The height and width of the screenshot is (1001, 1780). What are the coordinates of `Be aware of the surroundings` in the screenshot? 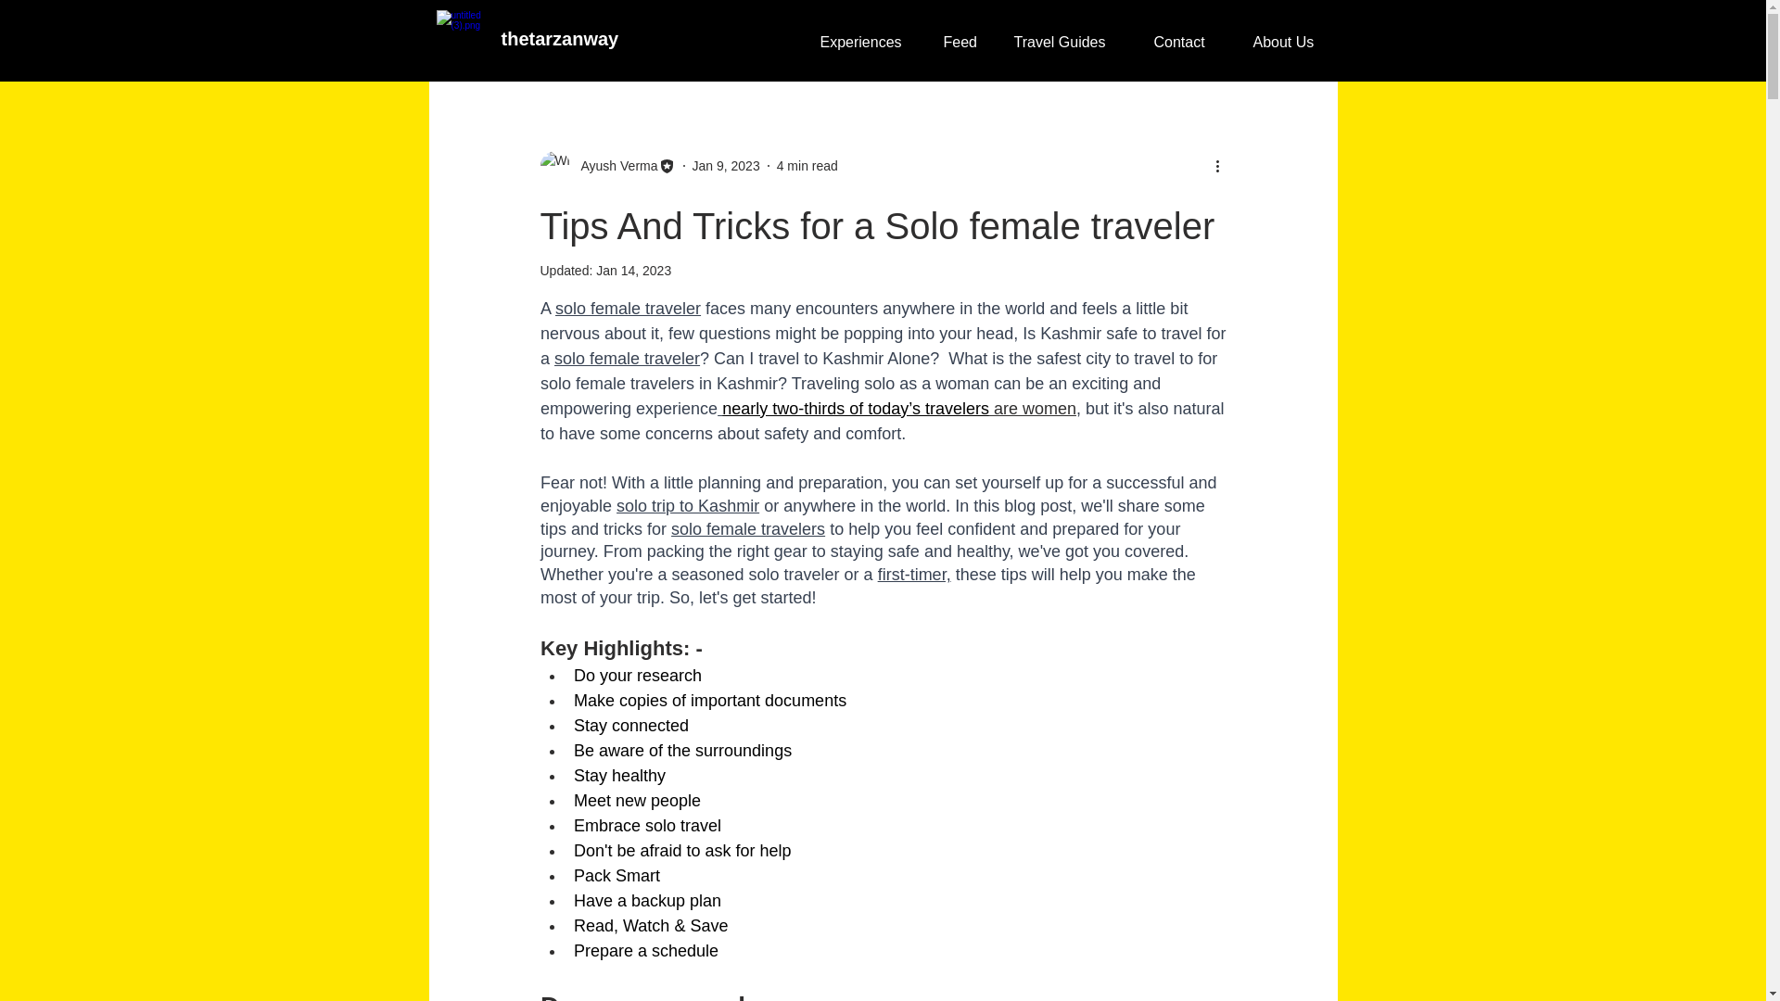 It's located at (681, 751).